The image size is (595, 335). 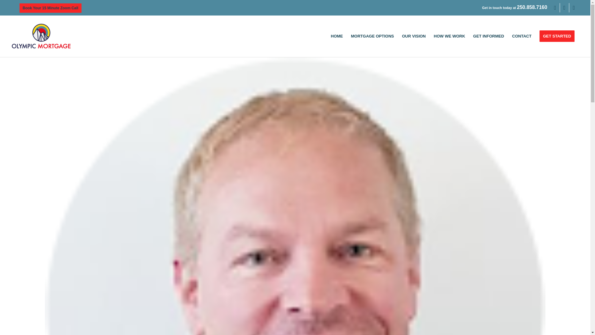 What do you see at coordinates (488, 36) in the screenshot?
I see `GET INFORMED` at bounding box center [488, 36].